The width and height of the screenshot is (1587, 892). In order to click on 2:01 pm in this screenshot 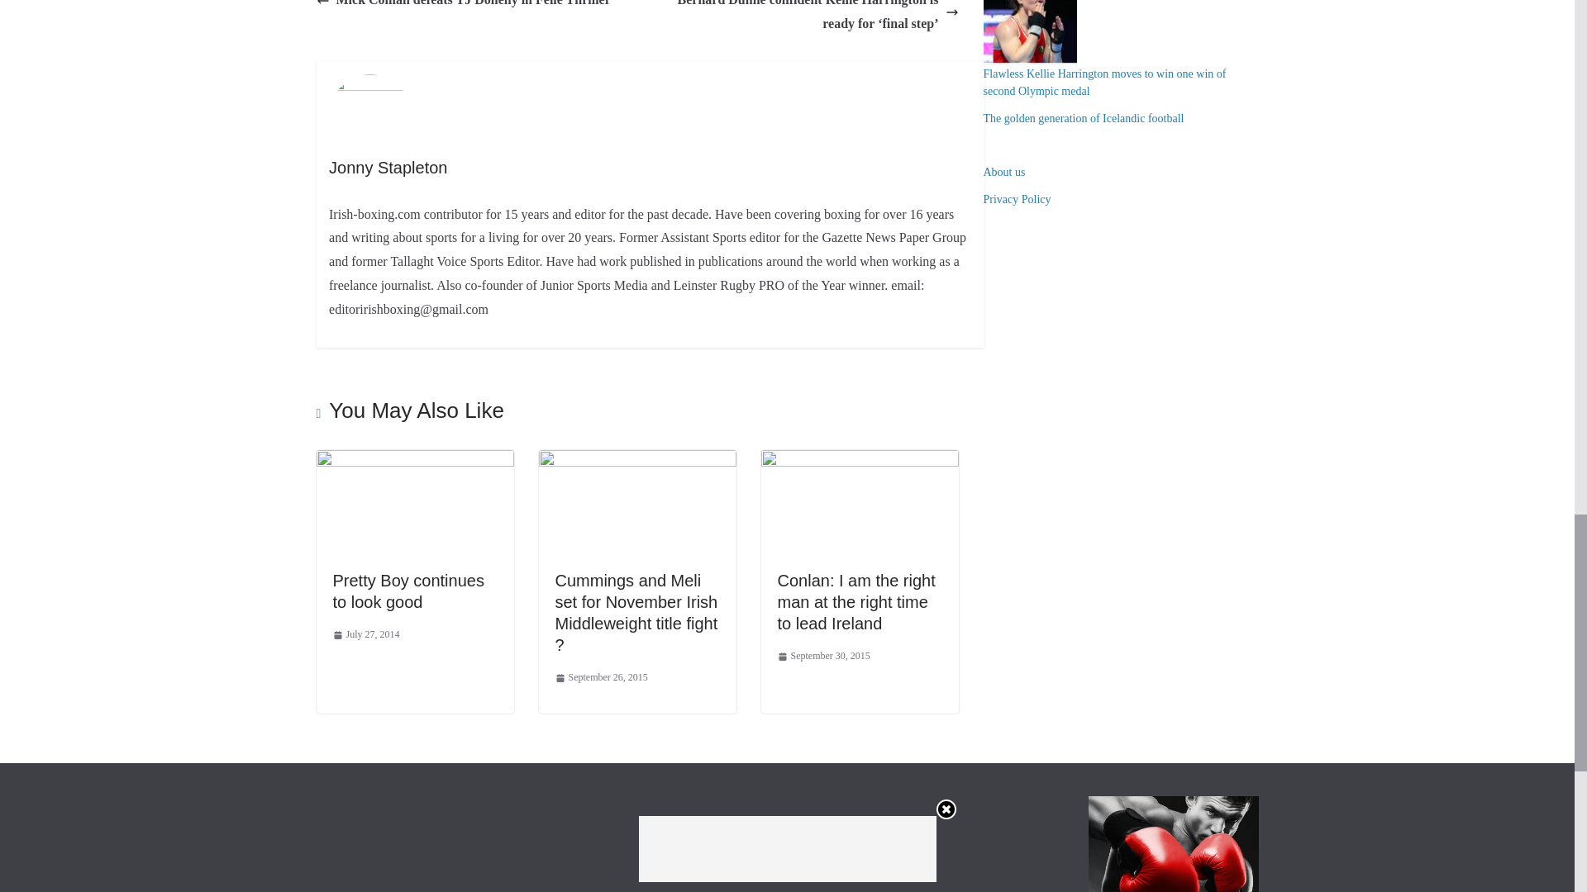, I will do `click(365, 634)`.